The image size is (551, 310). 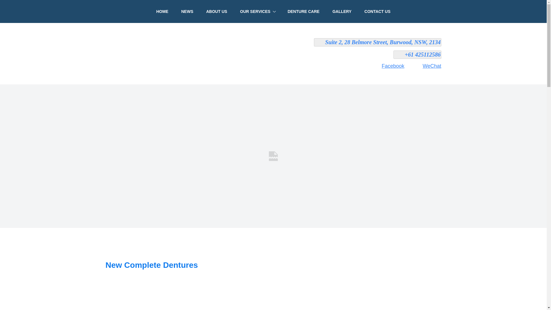 I want to click on Facebook, so click(x=388, y=66).